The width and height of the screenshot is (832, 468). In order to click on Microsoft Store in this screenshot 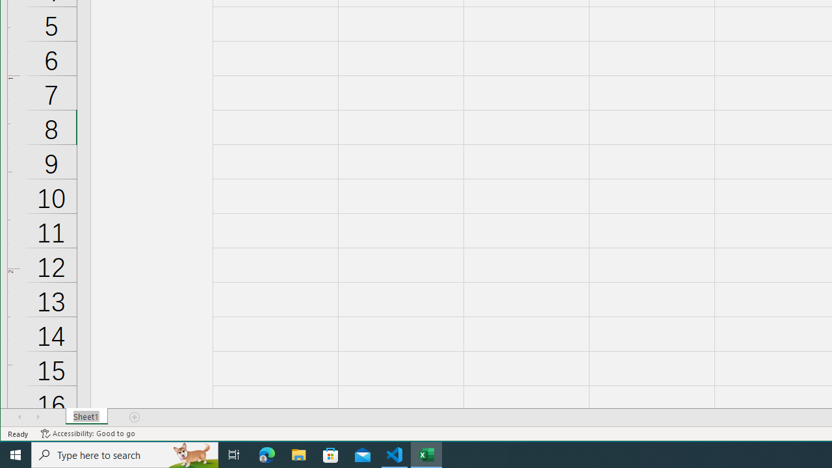, I will do `click(331, 455)`.